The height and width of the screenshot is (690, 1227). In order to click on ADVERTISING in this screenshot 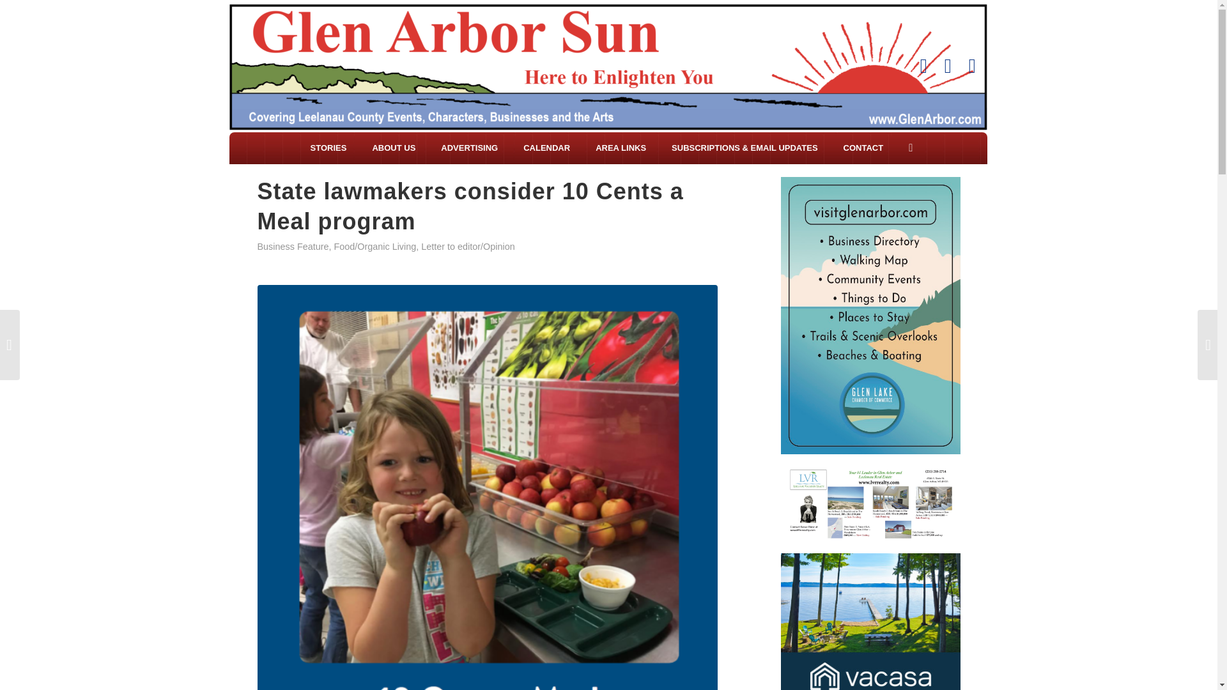, I will do `click(469, 148)`.